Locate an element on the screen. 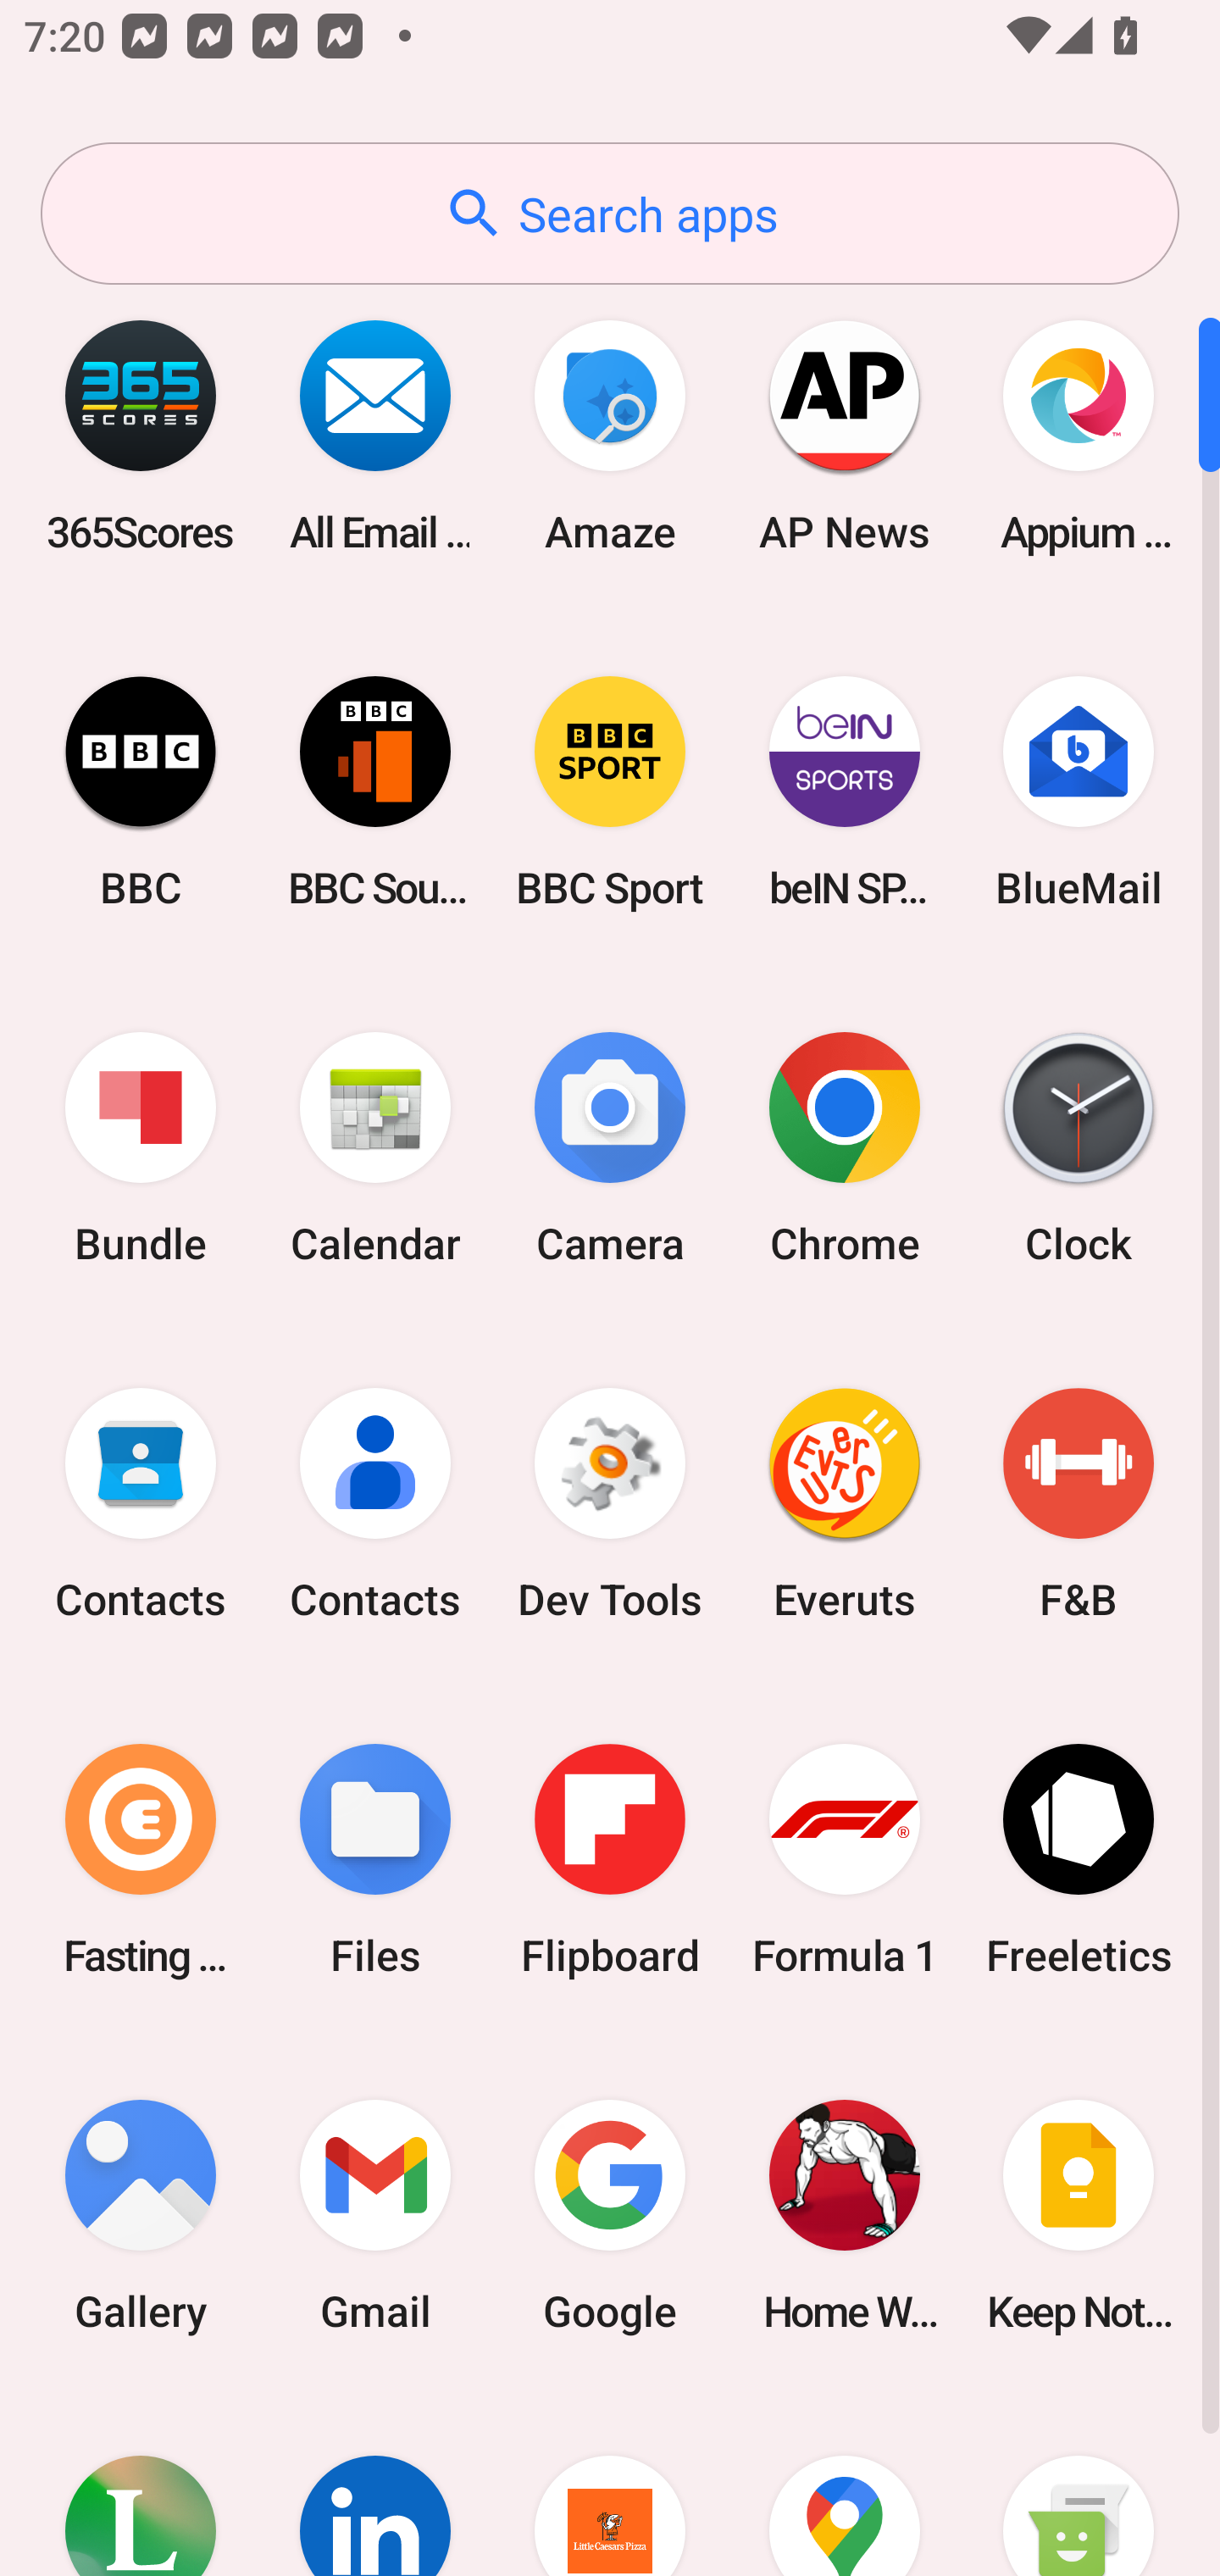 This screenshot has height=2576, width=1220. beIN SPORTS is located at coordinates (844, 791).